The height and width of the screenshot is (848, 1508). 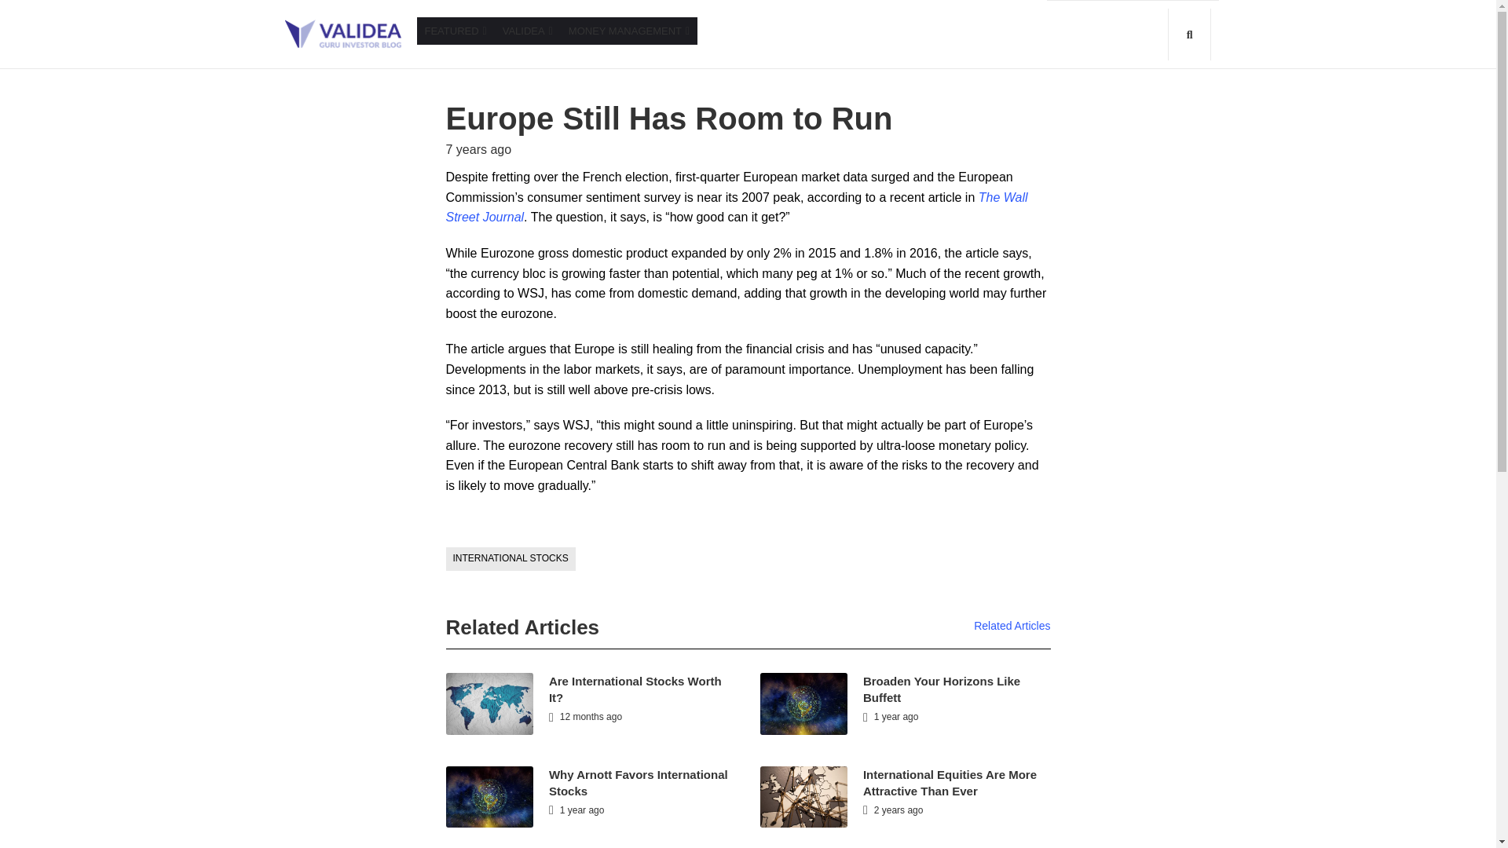 I want to click on 1 year ago, so click(x=891, y=717).